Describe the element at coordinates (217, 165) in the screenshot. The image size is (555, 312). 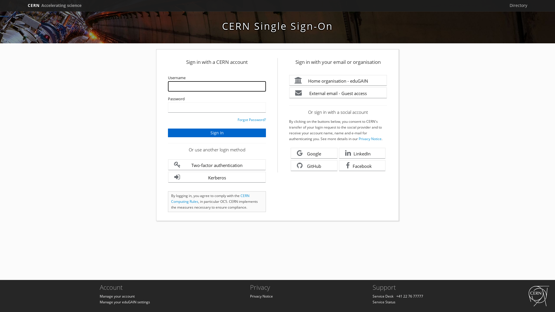
I see `Two-factor authentication` at that location.